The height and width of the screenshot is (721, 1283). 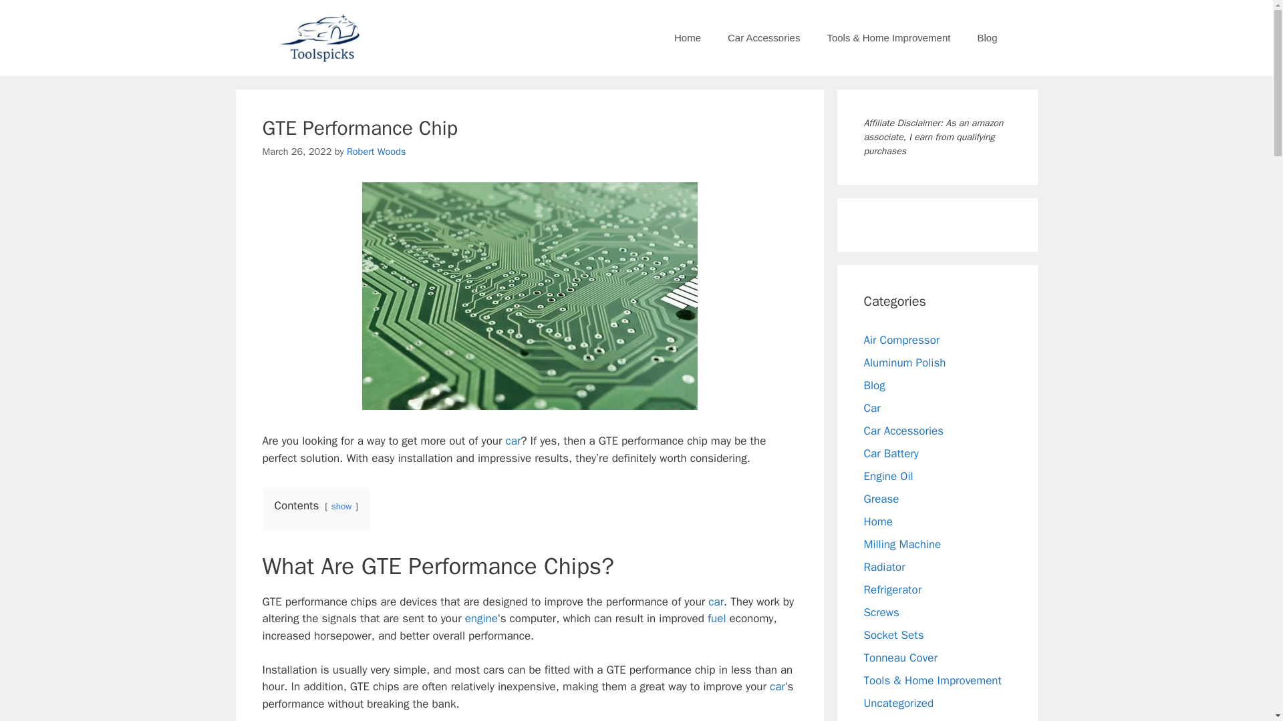 I want to click on car, so click(x=715, y=602).